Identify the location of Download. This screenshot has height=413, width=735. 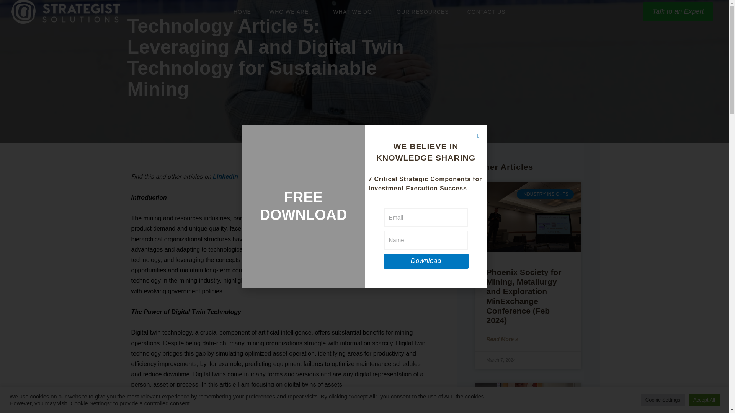
(425, 238).